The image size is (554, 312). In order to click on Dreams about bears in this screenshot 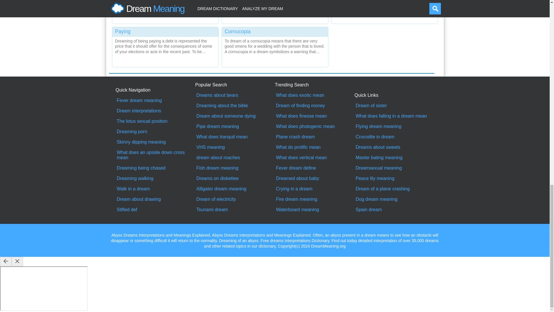, I will do `click(235, 95)`.